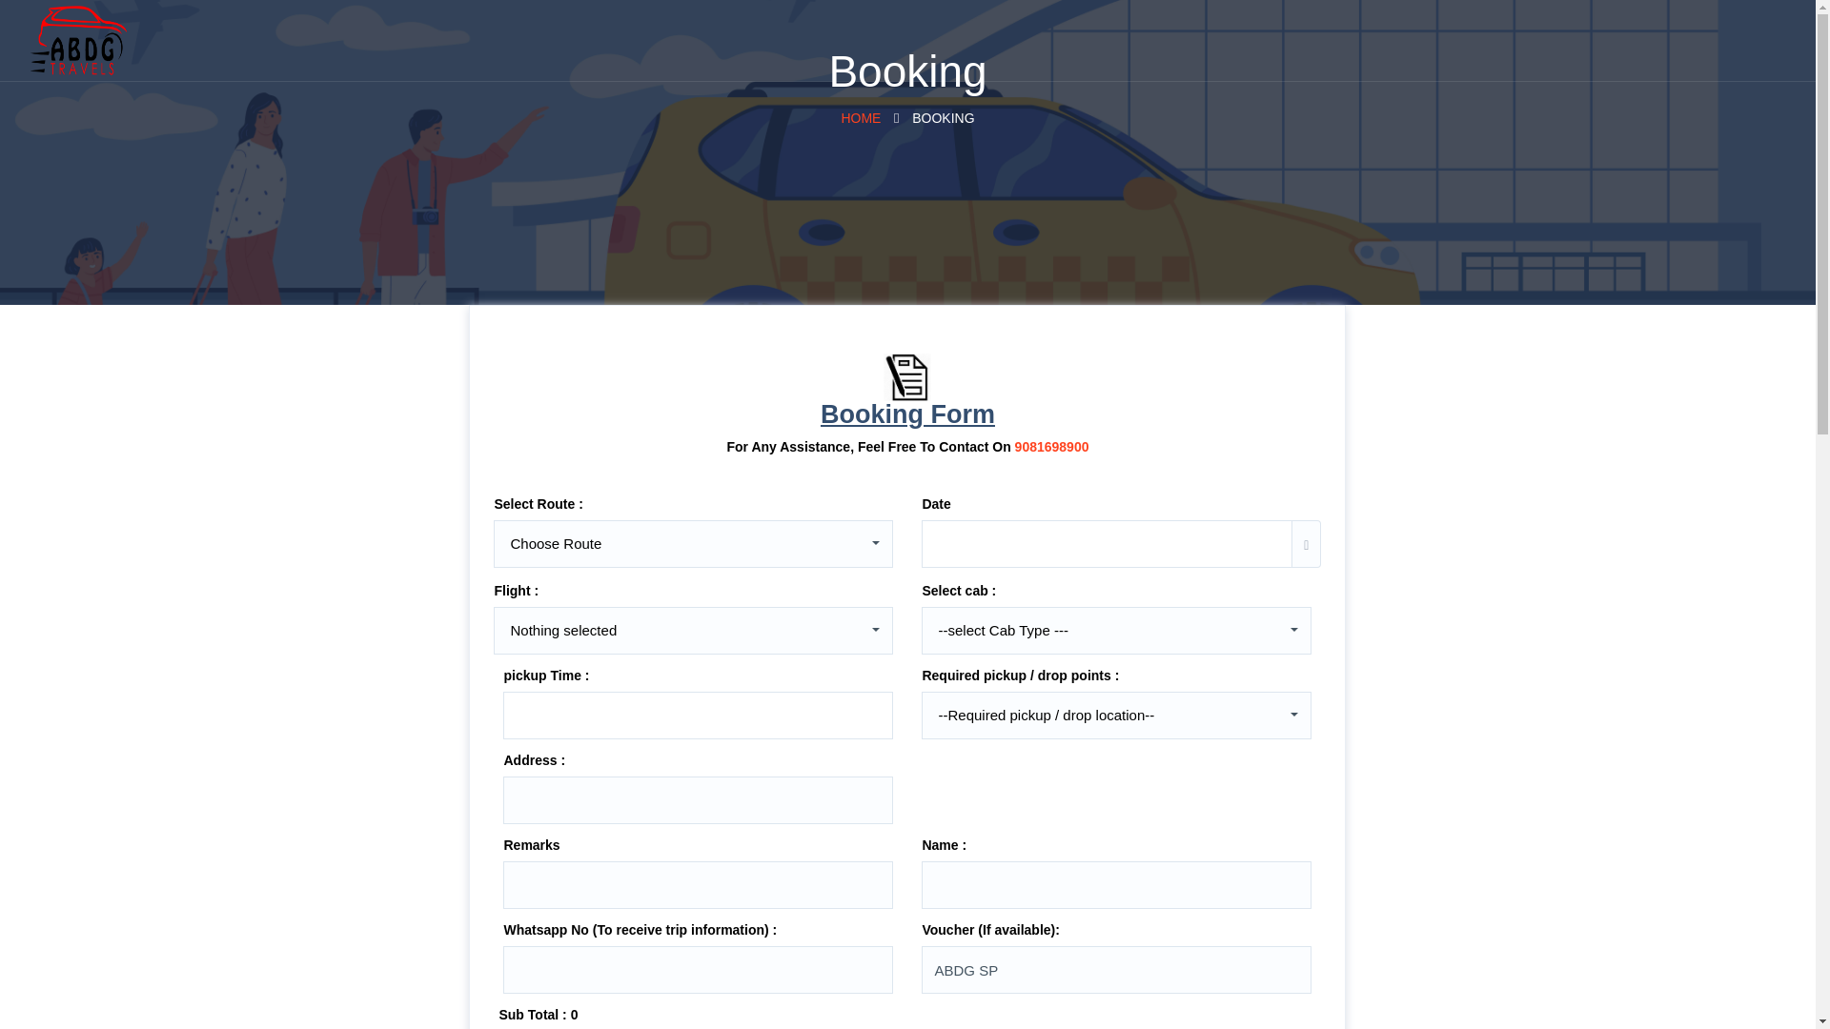  What do you see at coordinates (860, 117) in the screenshot?
I see `--select Cab Type ---` at bounding box center [860, 117].